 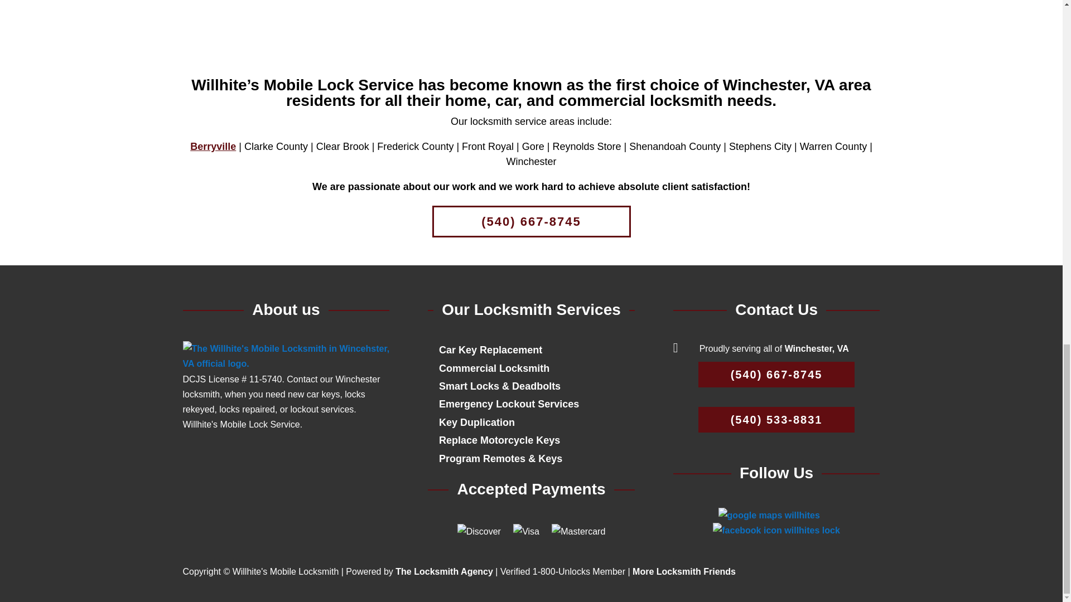 What do you see at coordinates (509, 404) in the screenshot?
I see `Emergency Lockout Services` at bounding box center [509, 404].